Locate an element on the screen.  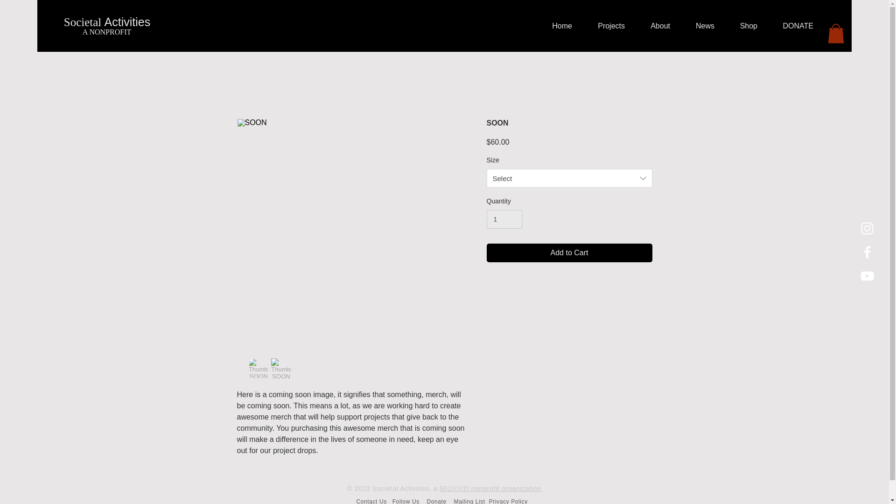
Shop is located at coordinates (742, 26).